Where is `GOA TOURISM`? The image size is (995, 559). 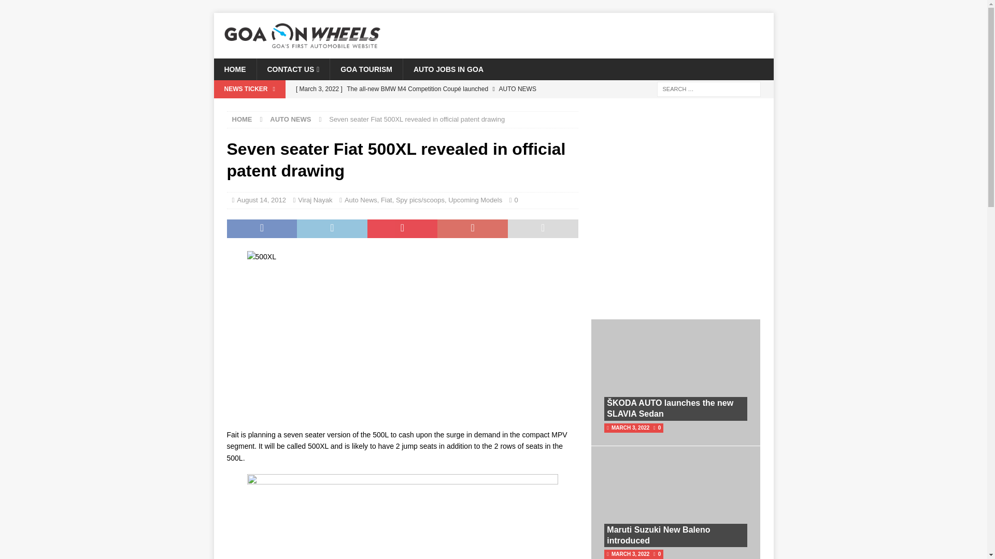 GOA TOURISM is located at coordinates (366, 69).